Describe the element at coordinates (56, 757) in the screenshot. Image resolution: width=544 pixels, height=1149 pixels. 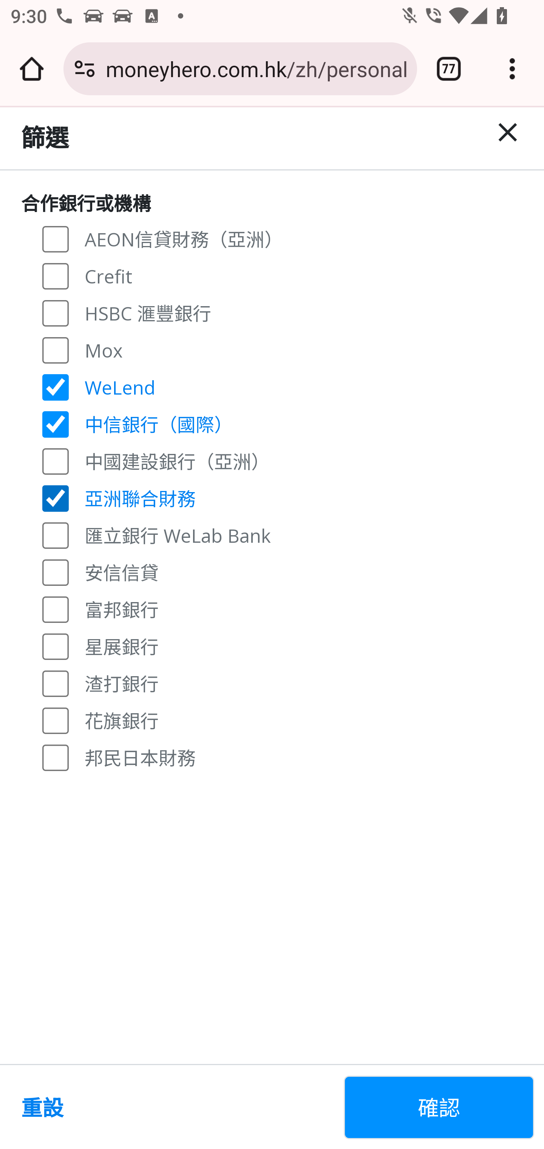
I see `邦民日本財務` at that location.